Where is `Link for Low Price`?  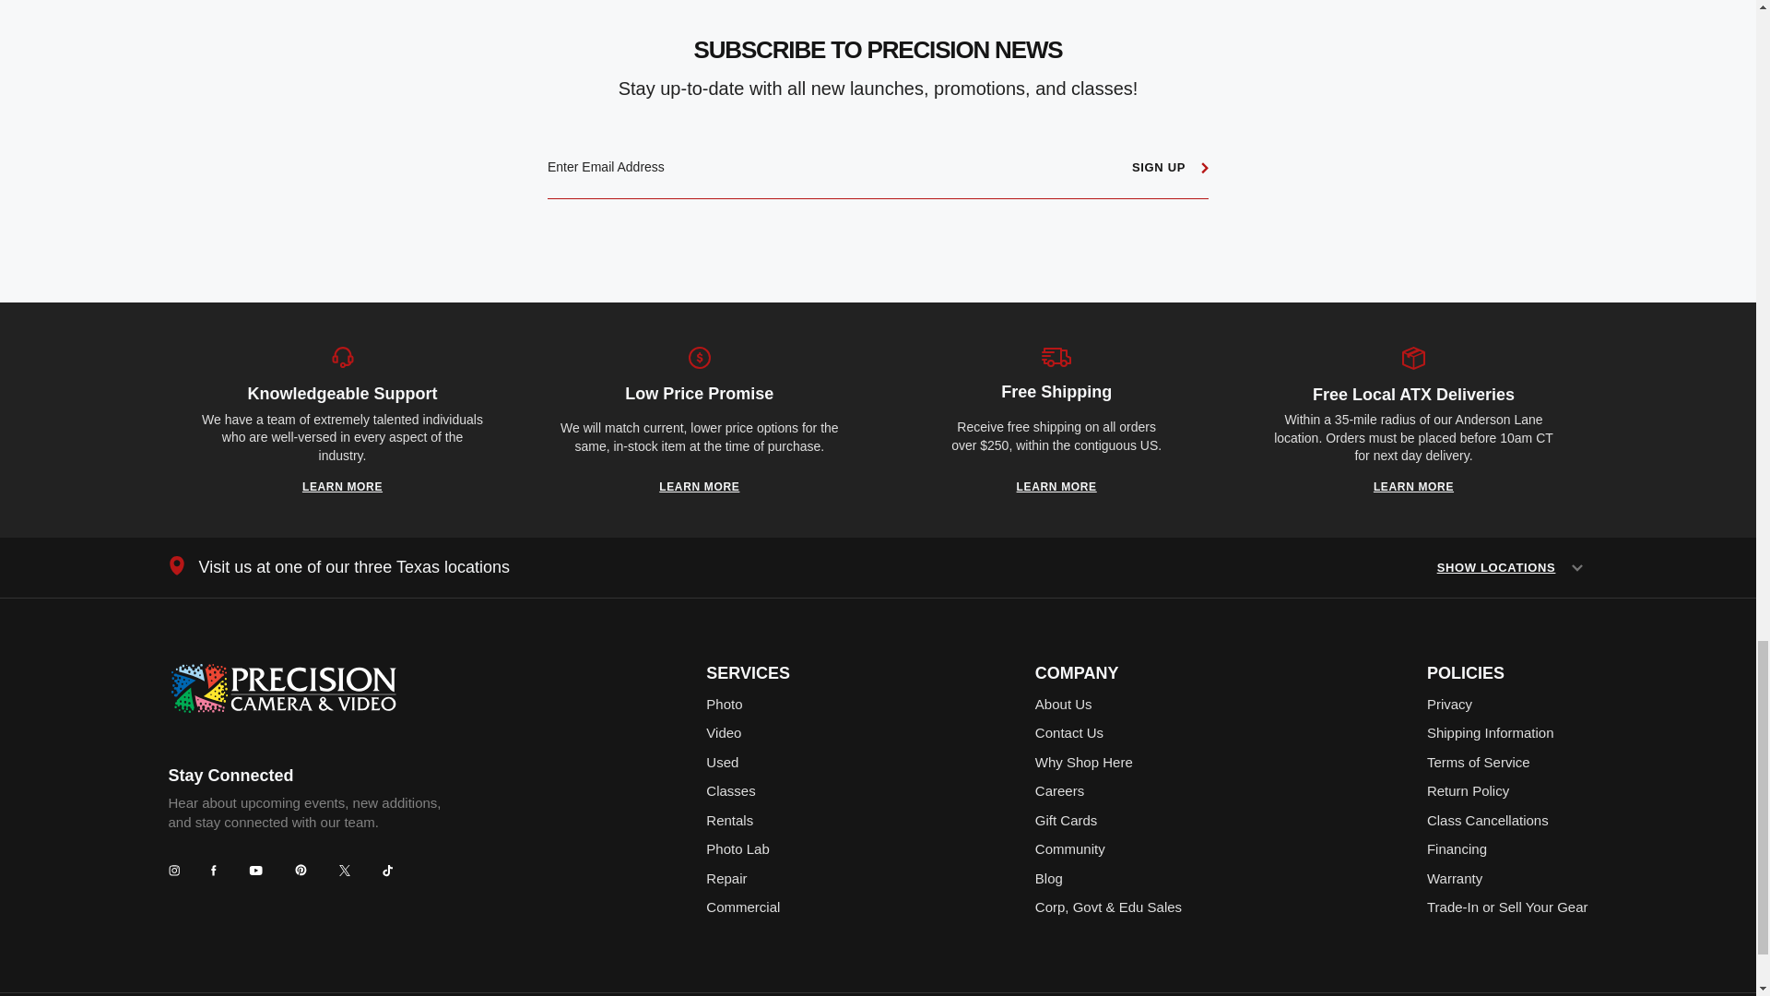
Link for Low Price is located at coordinates (699, 486).